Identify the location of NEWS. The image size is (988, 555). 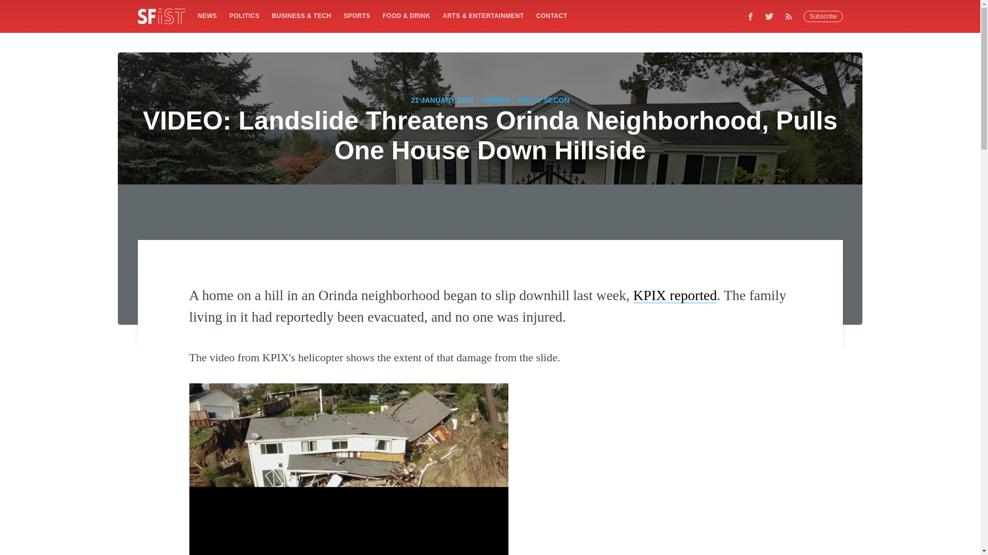
(207, 15).